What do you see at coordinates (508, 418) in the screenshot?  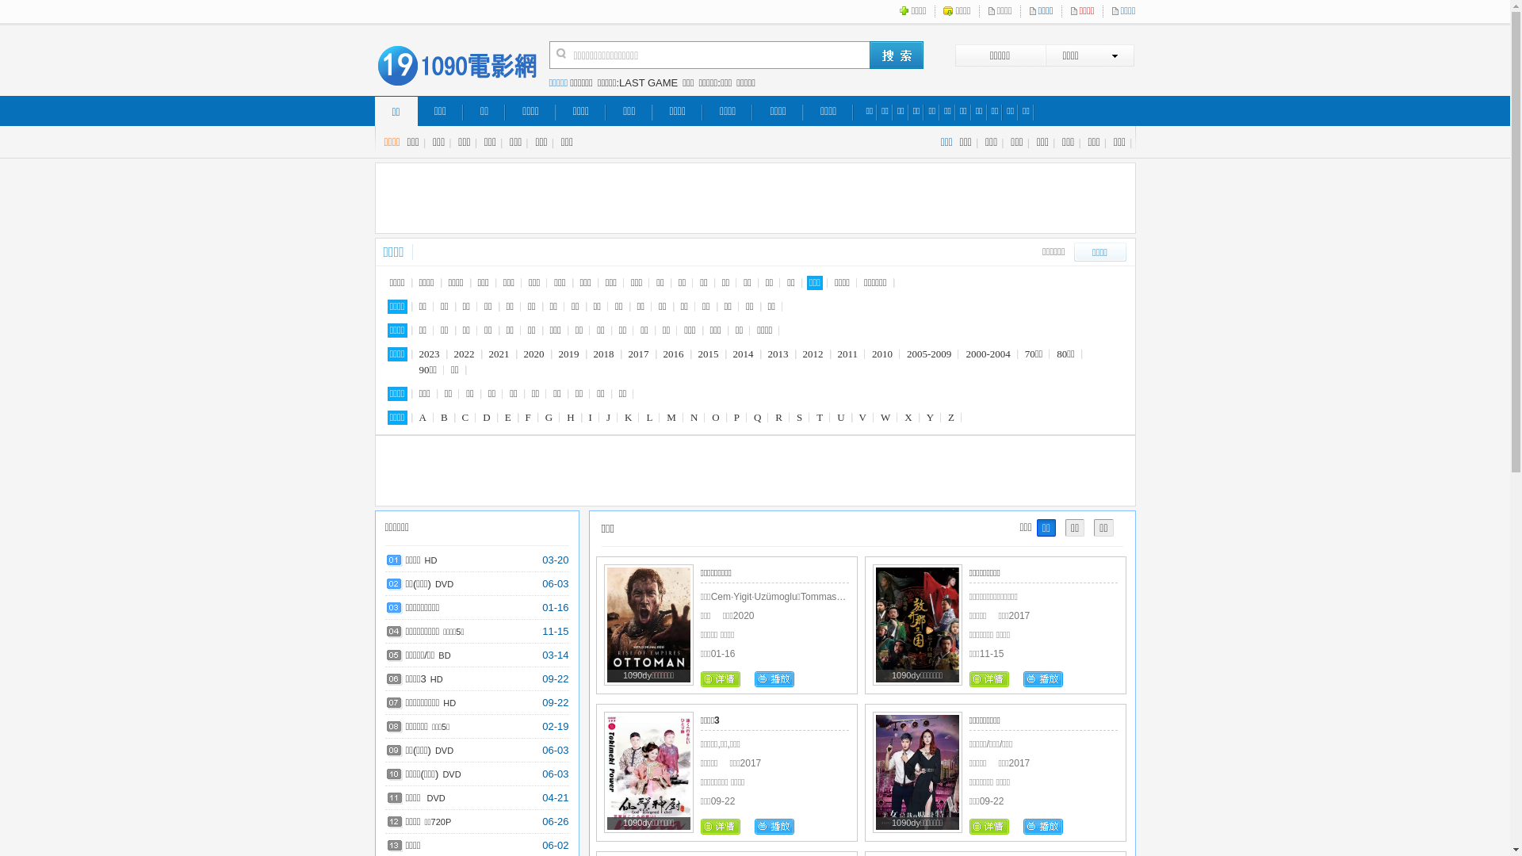 I see `E` at bounding box center [508, 418].